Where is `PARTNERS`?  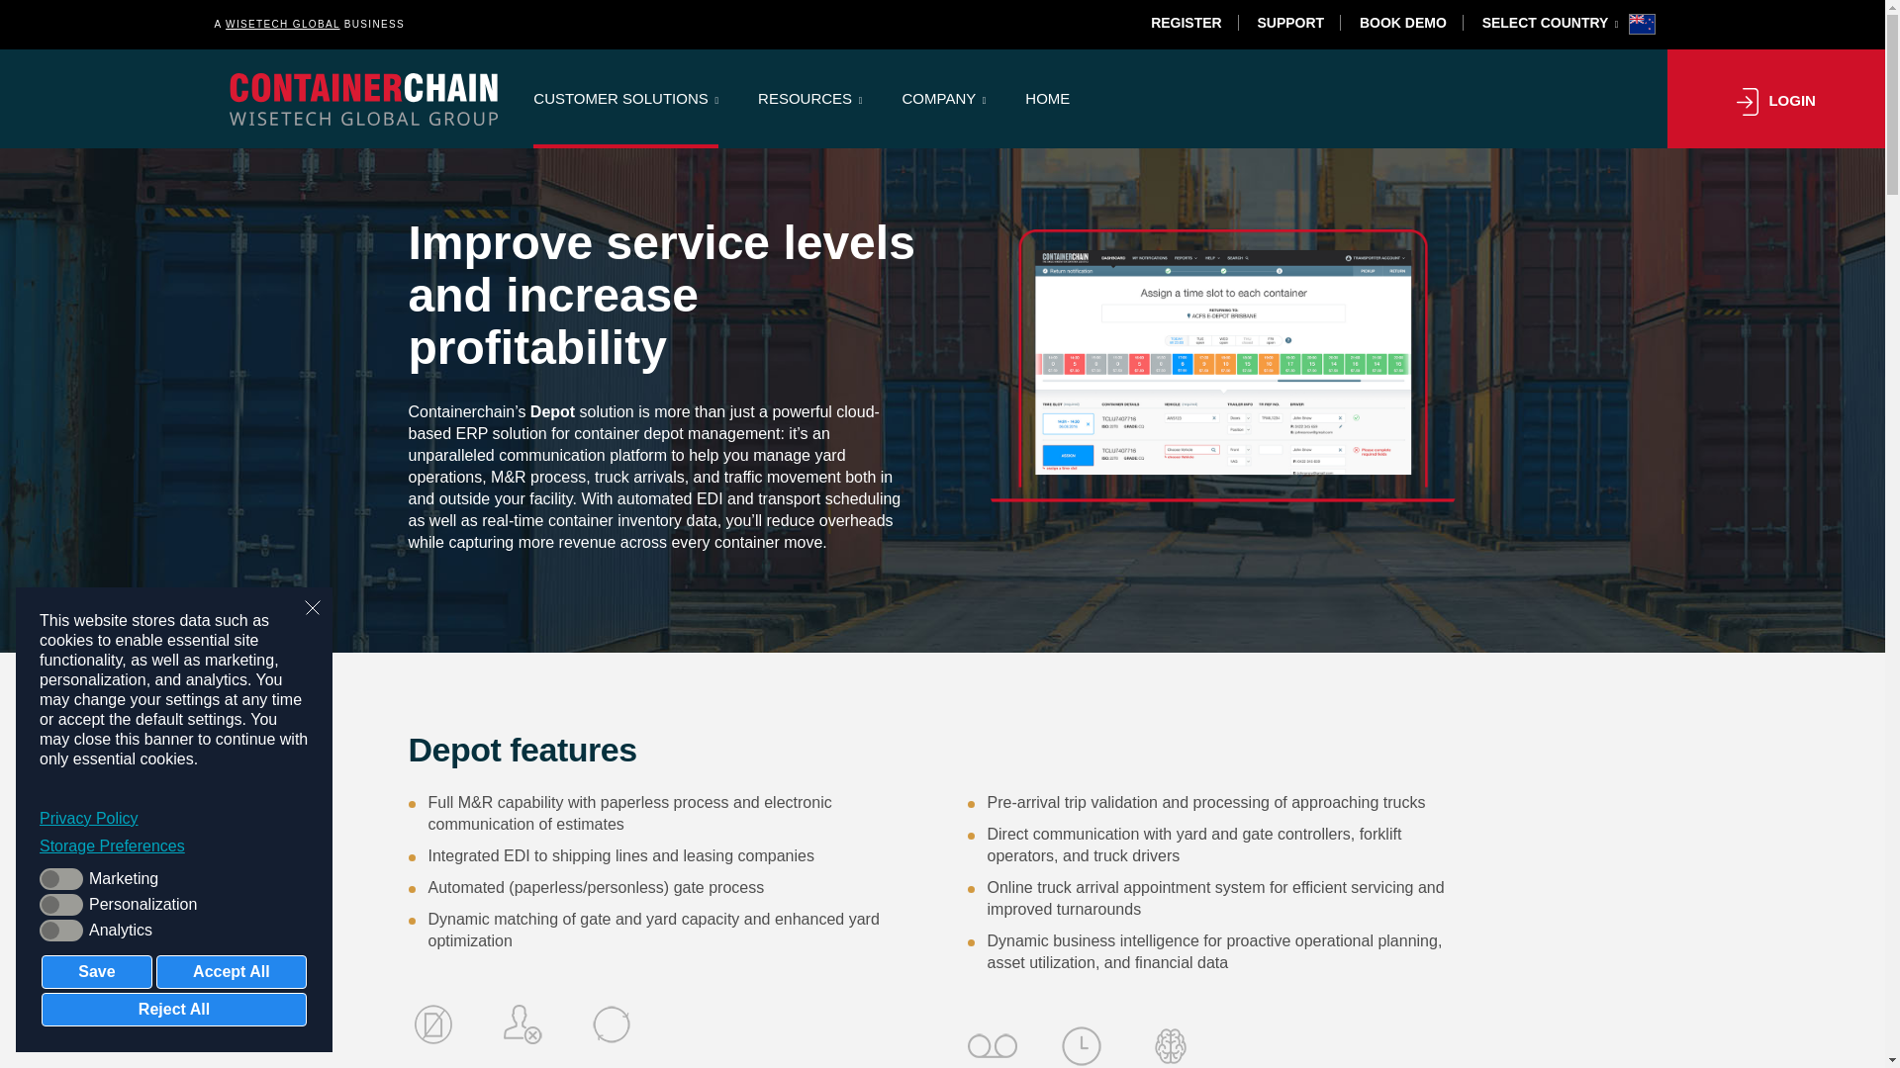 PARTNERS is located at coordinates (565, 16).